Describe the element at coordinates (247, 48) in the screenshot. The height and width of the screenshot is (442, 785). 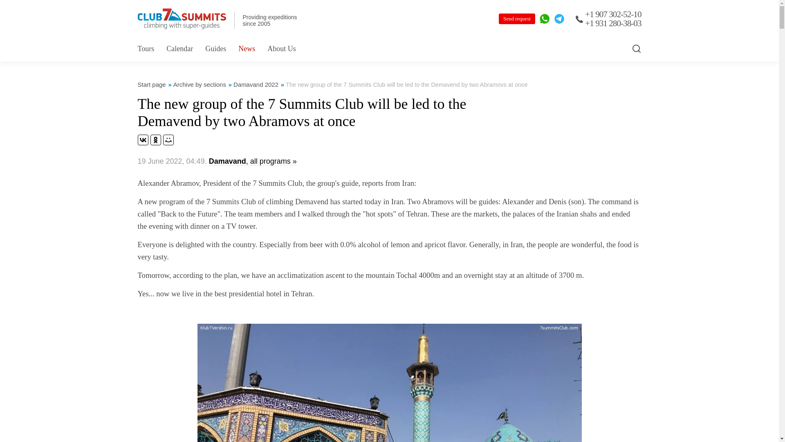
I see `News` at that location.